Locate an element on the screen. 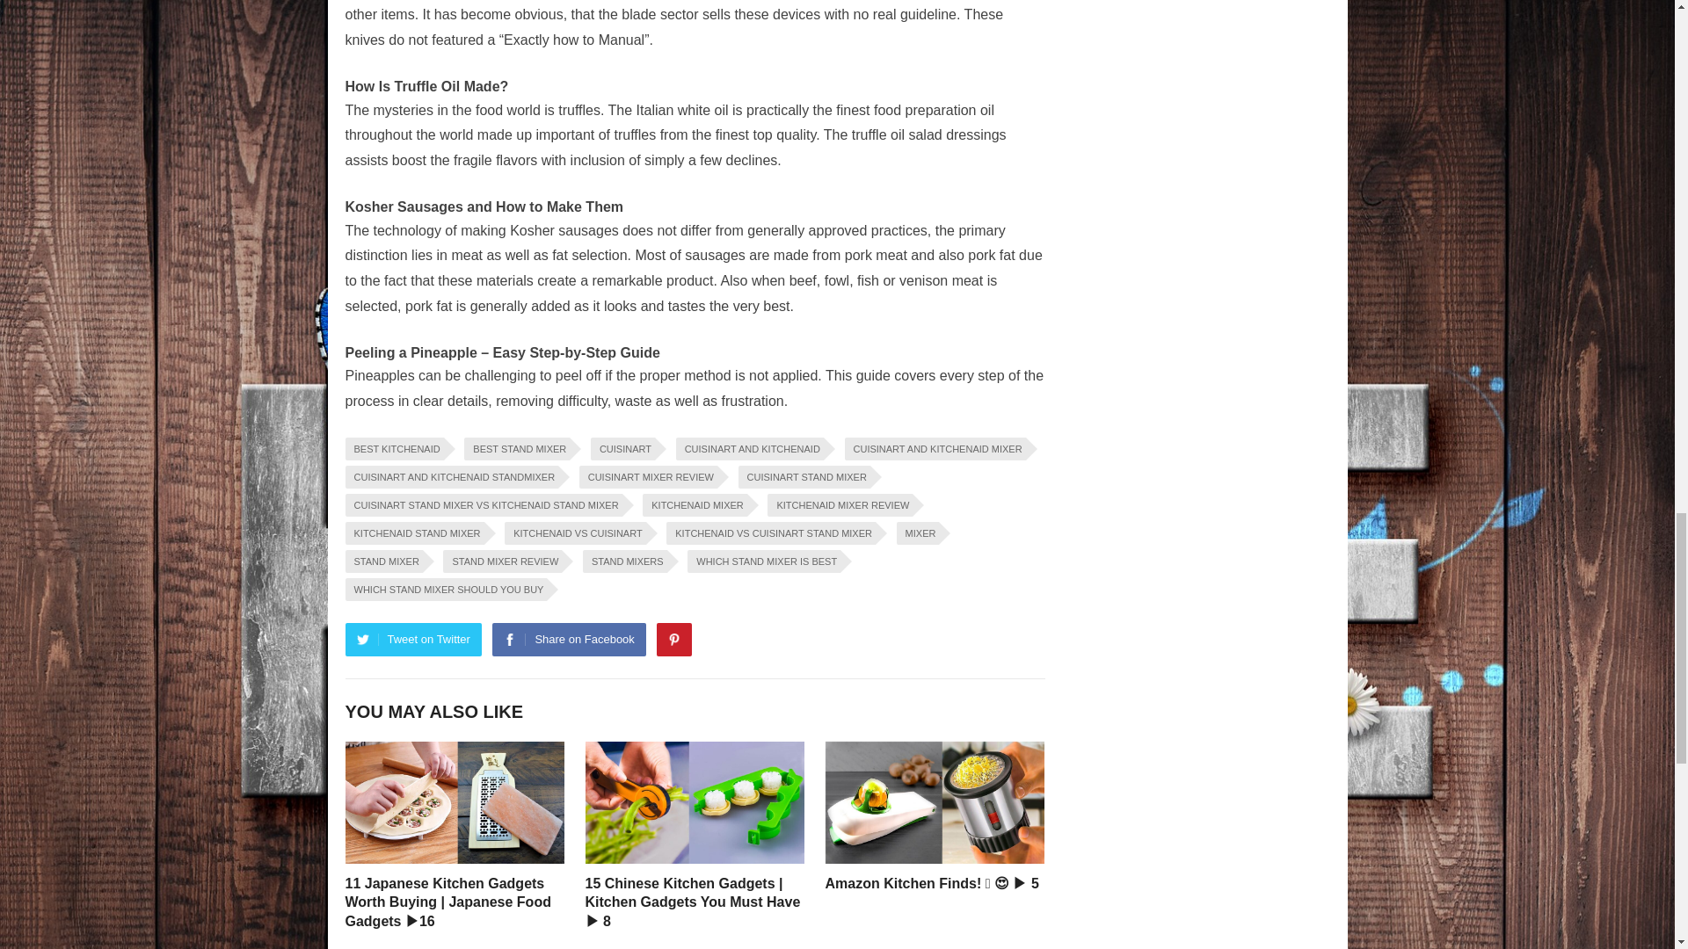  CUISINART is located at coordinates (622, 448).